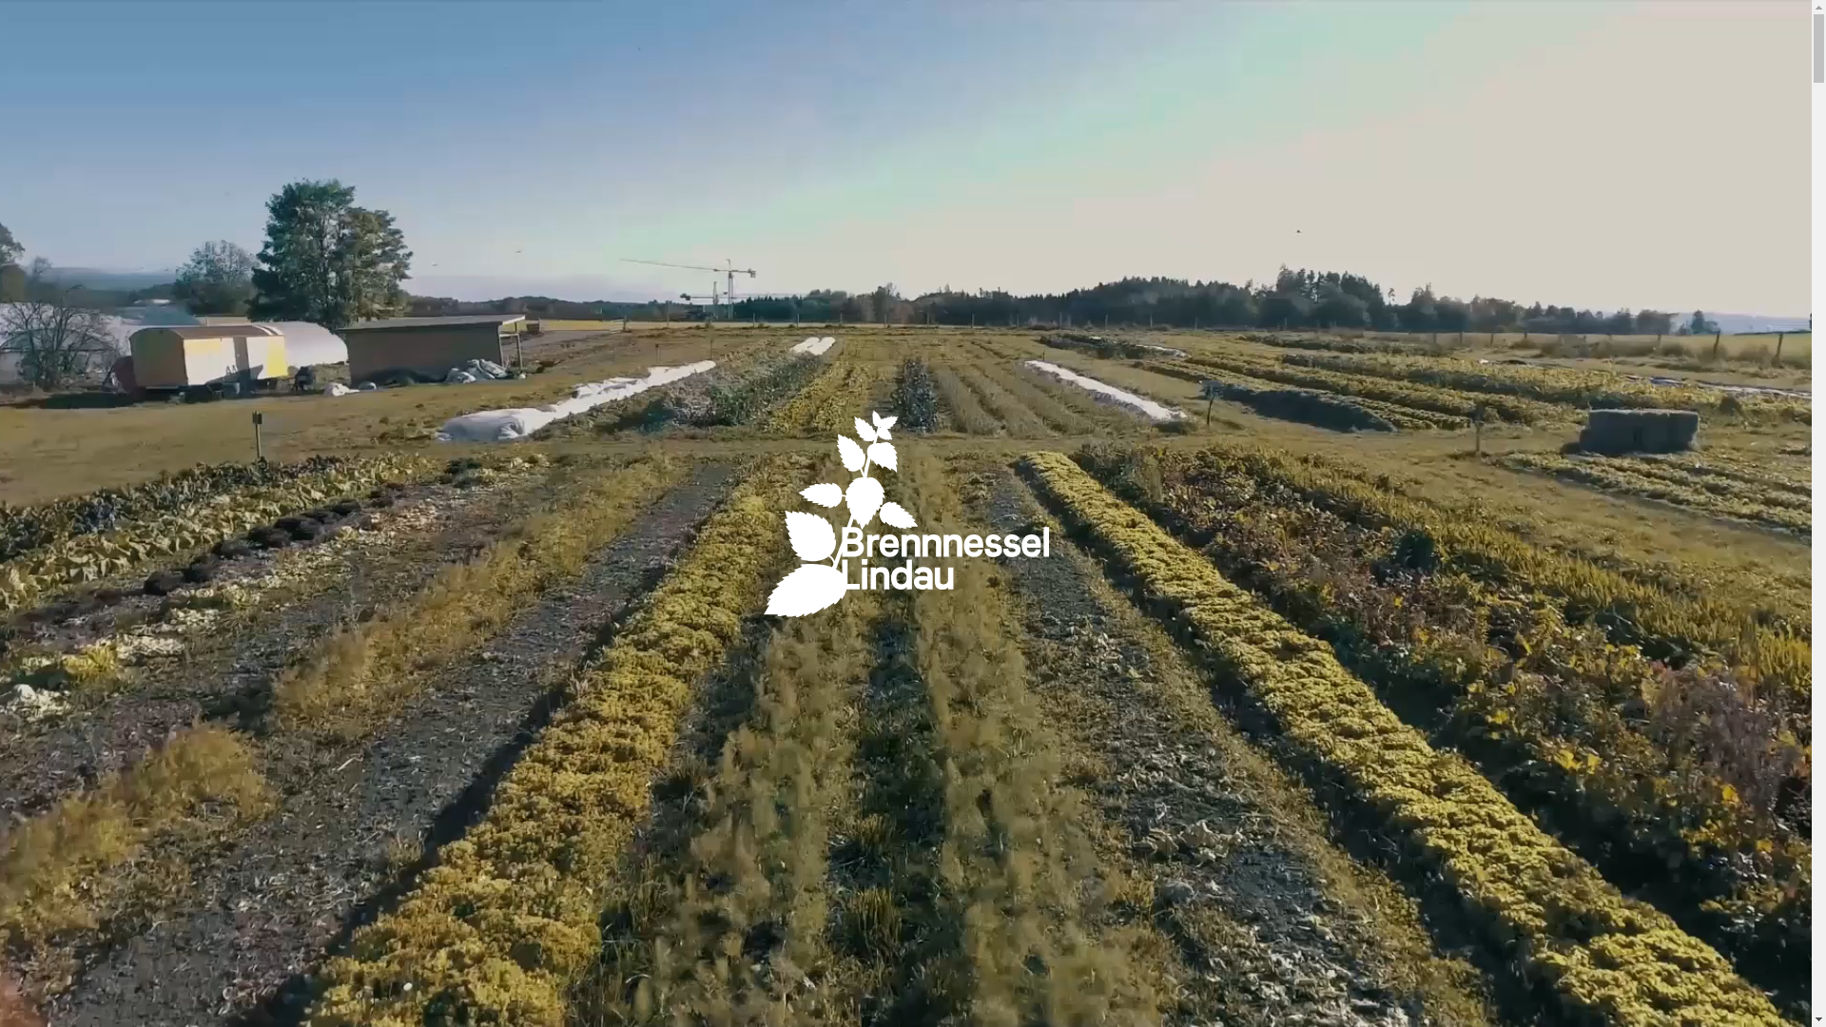 This screenshot has height=1027, width=1826. I want to click on Aktuell, so click(1189, 87).